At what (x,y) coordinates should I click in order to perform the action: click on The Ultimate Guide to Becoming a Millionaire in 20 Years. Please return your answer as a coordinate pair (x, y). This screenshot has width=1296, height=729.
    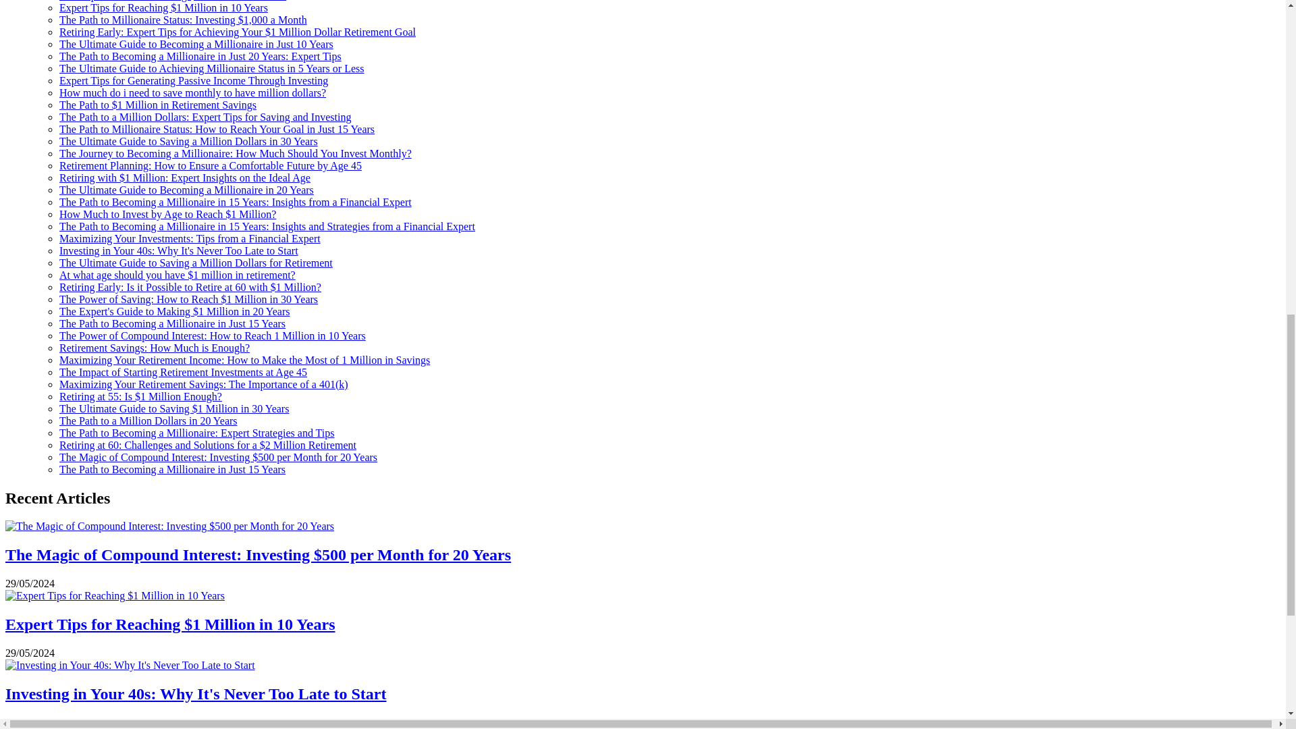
    Looking at the image, I should click on (186, 190).